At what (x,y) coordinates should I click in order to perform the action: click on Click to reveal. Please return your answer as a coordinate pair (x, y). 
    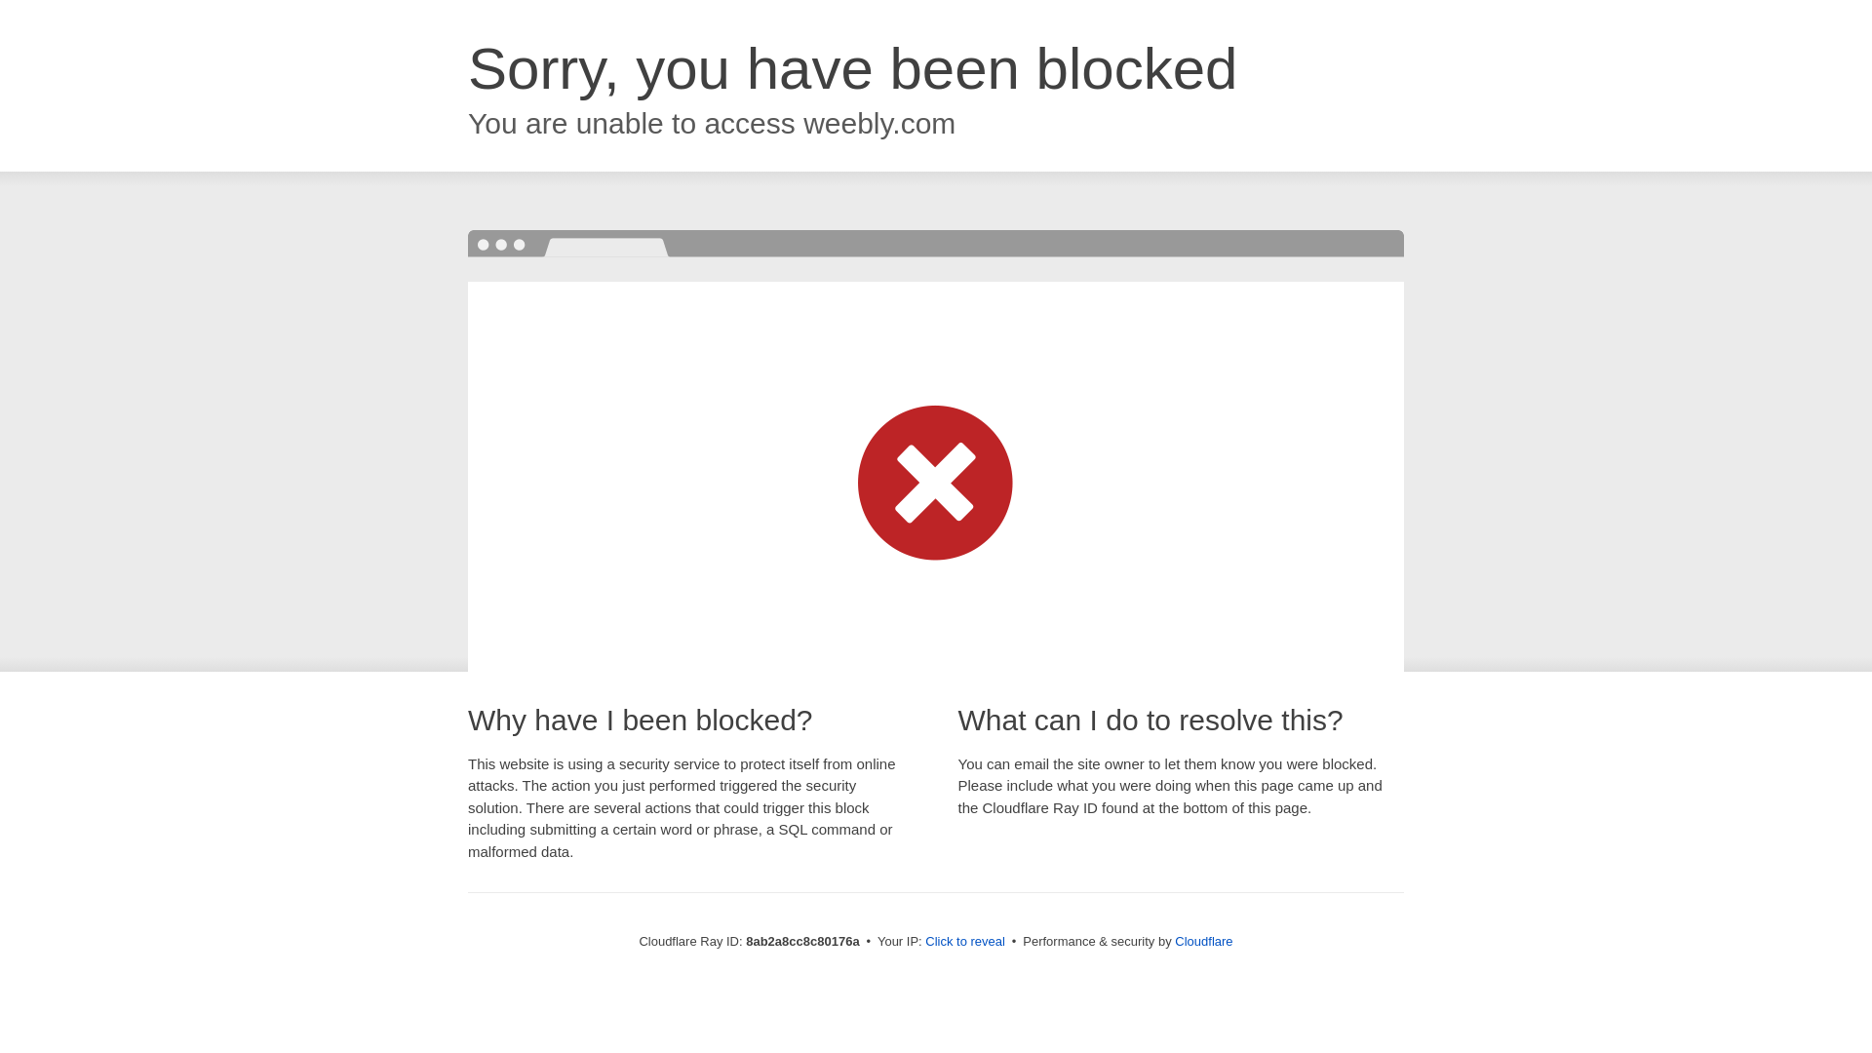
    Looking at the image, I should click on (965, 942).